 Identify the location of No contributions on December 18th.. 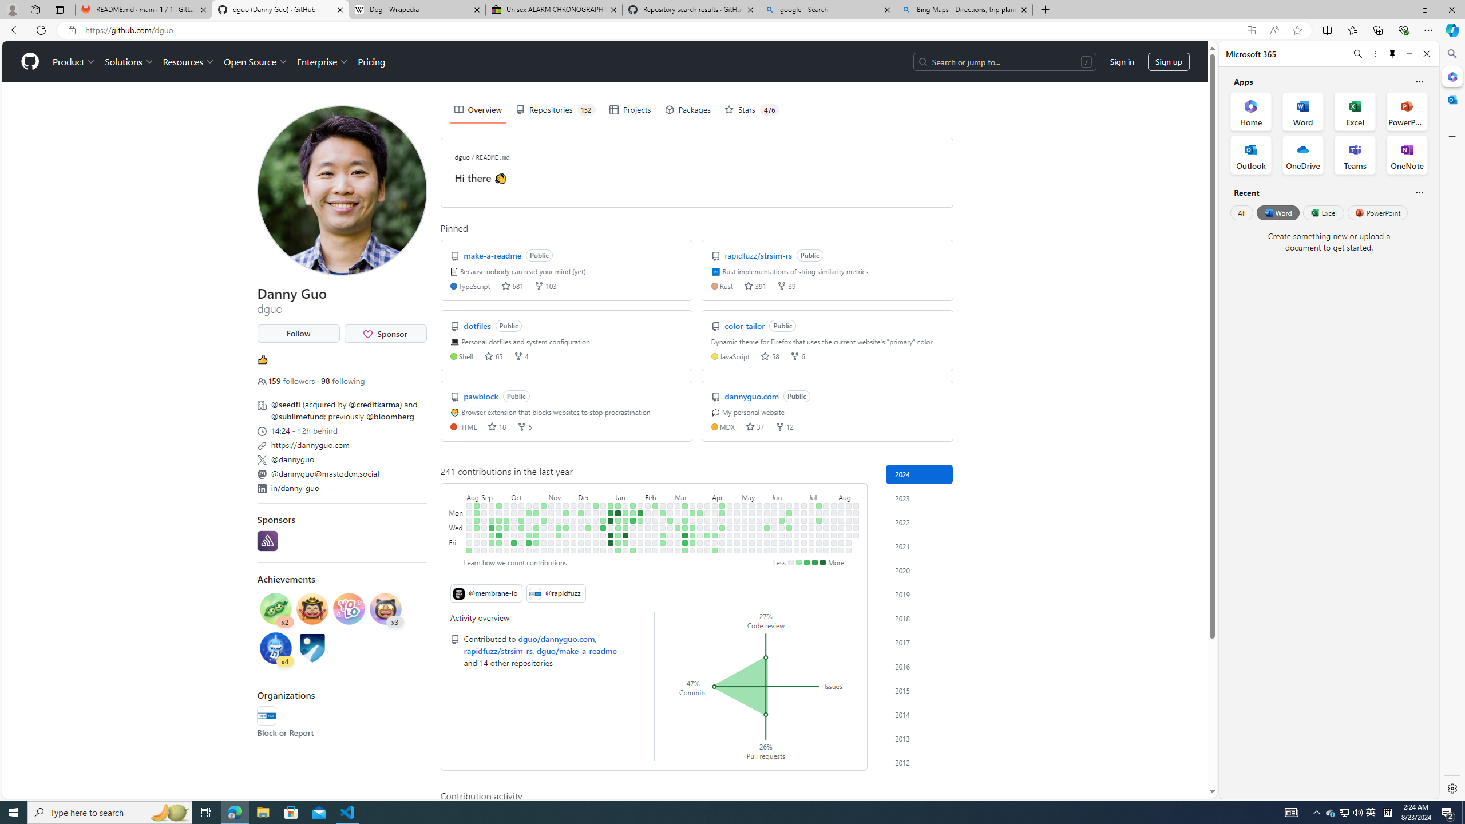
(596, 513).